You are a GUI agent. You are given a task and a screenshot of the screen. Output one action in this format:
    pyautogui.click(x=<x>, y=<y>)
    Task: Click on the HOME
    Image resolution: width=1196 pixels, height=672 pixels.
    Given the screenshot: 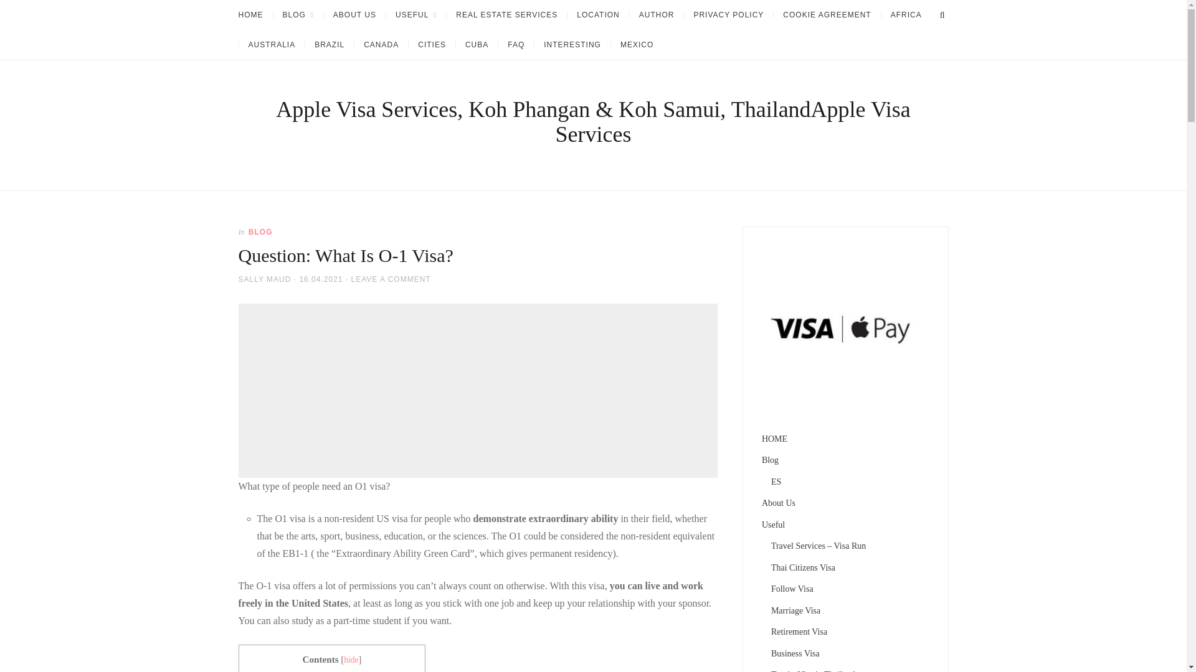 What is the action you would take?
    pyautogui.click(x=255, y=15)
    